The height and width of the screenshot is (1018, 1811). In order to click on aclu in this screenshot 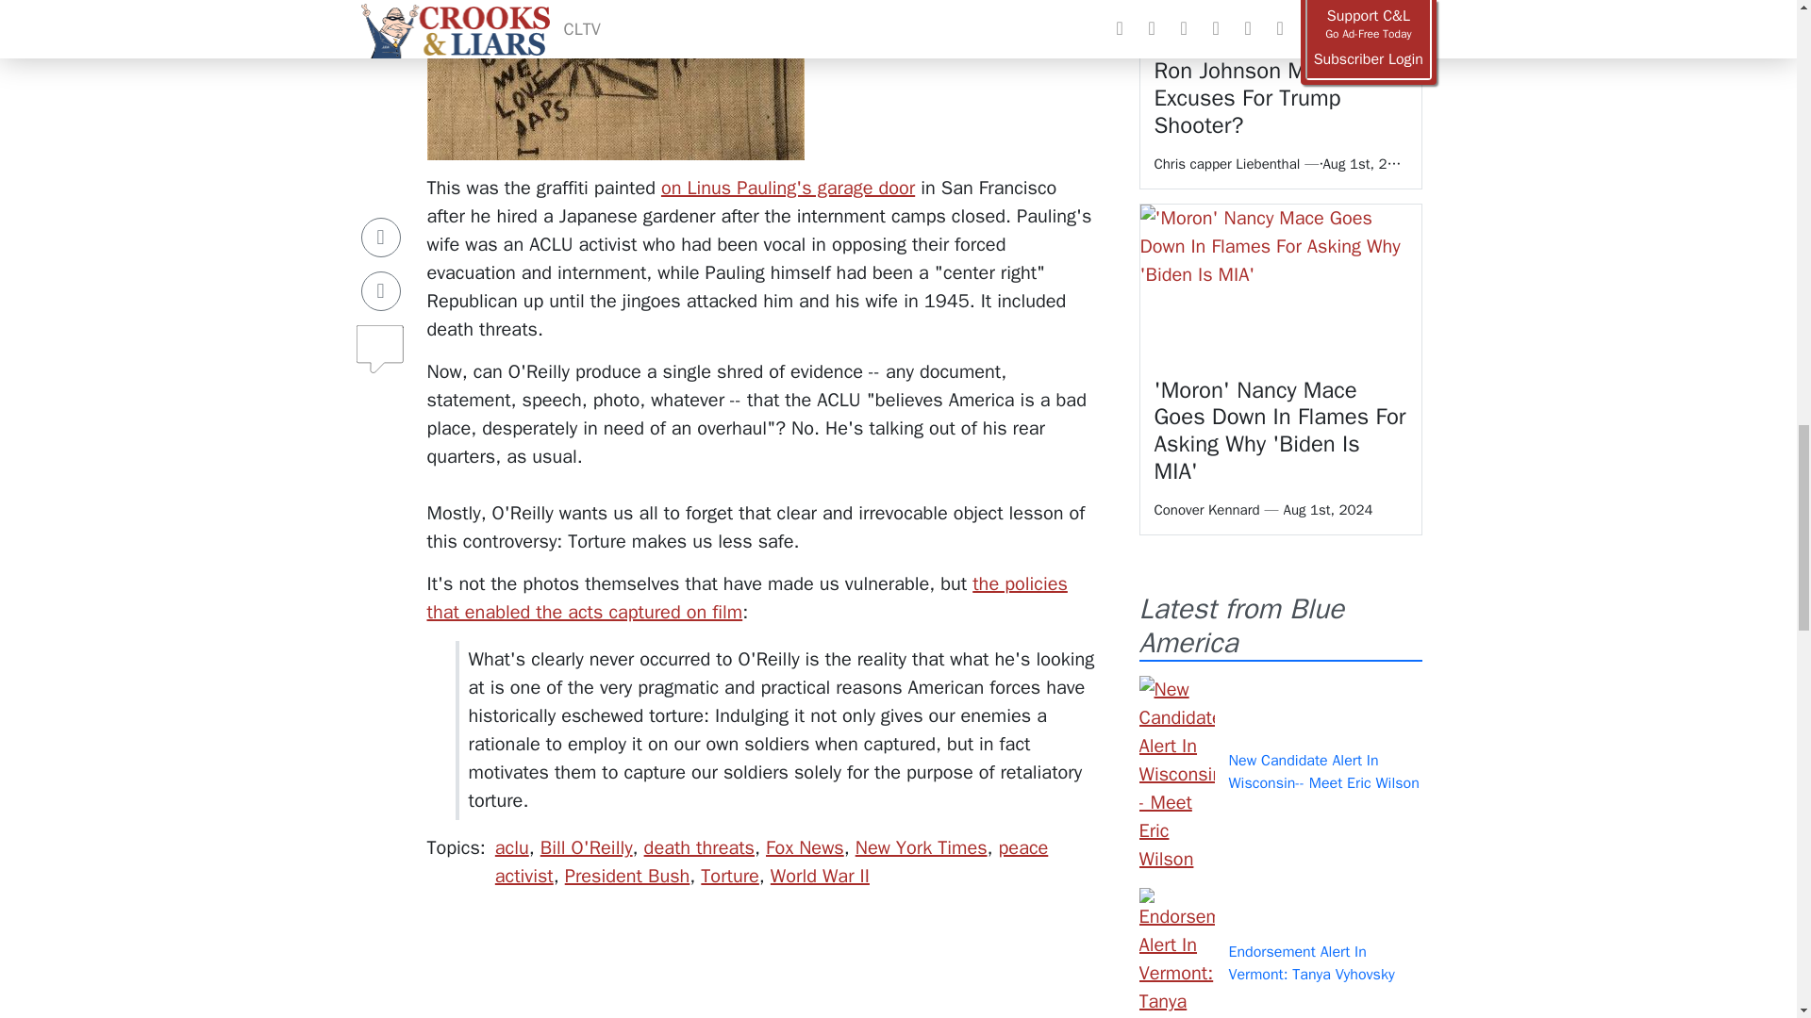, I will do `click(511, 846)`.